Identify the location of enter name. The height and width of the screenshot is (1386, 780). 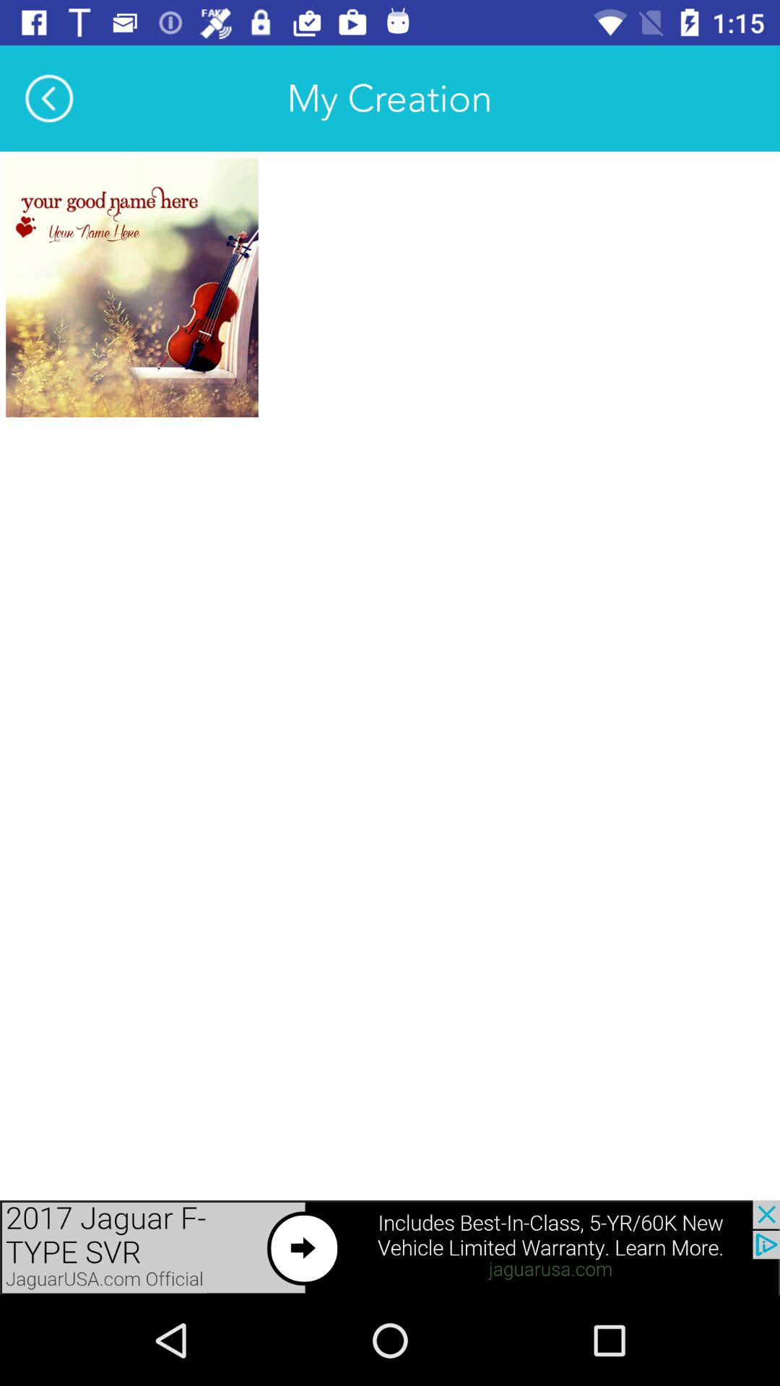
(131, 287).